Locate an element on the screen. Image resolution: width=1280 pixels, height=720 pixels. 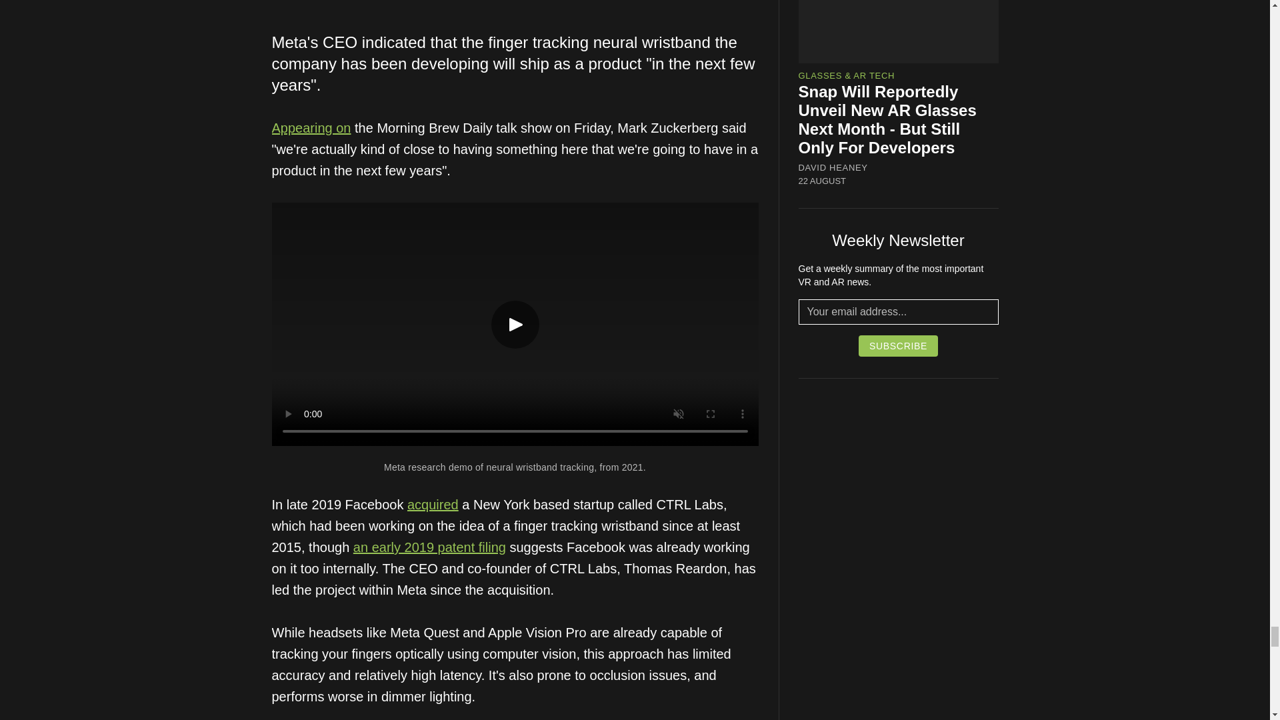
acquired is located at coordinates (432, 504).